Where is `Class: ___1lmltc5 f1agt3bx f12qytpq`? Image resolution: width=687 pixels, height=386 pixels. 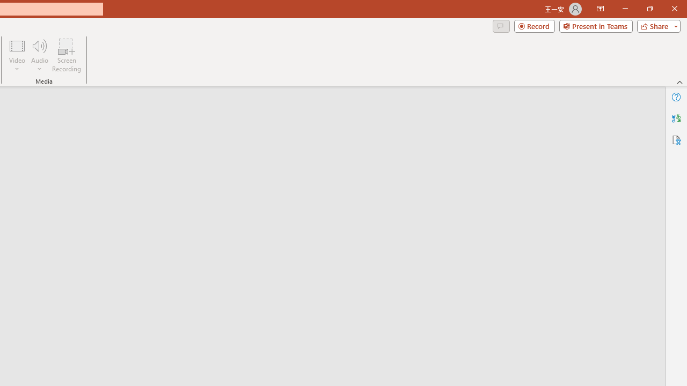
Class: ___1lmltc5 f1agt3bx f12qytpq is located at coordinates (221, 116).